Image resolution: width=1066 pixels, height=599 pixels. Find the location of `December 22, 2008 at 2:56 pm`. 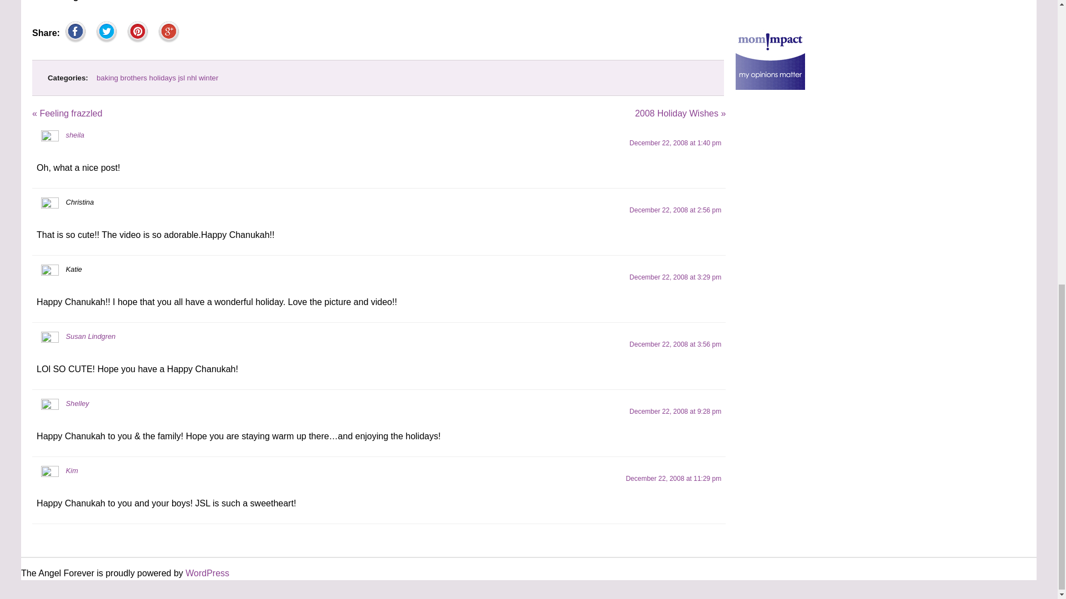

December 22, 2008 at 2:56 pm is located at coordinates (675, 210).